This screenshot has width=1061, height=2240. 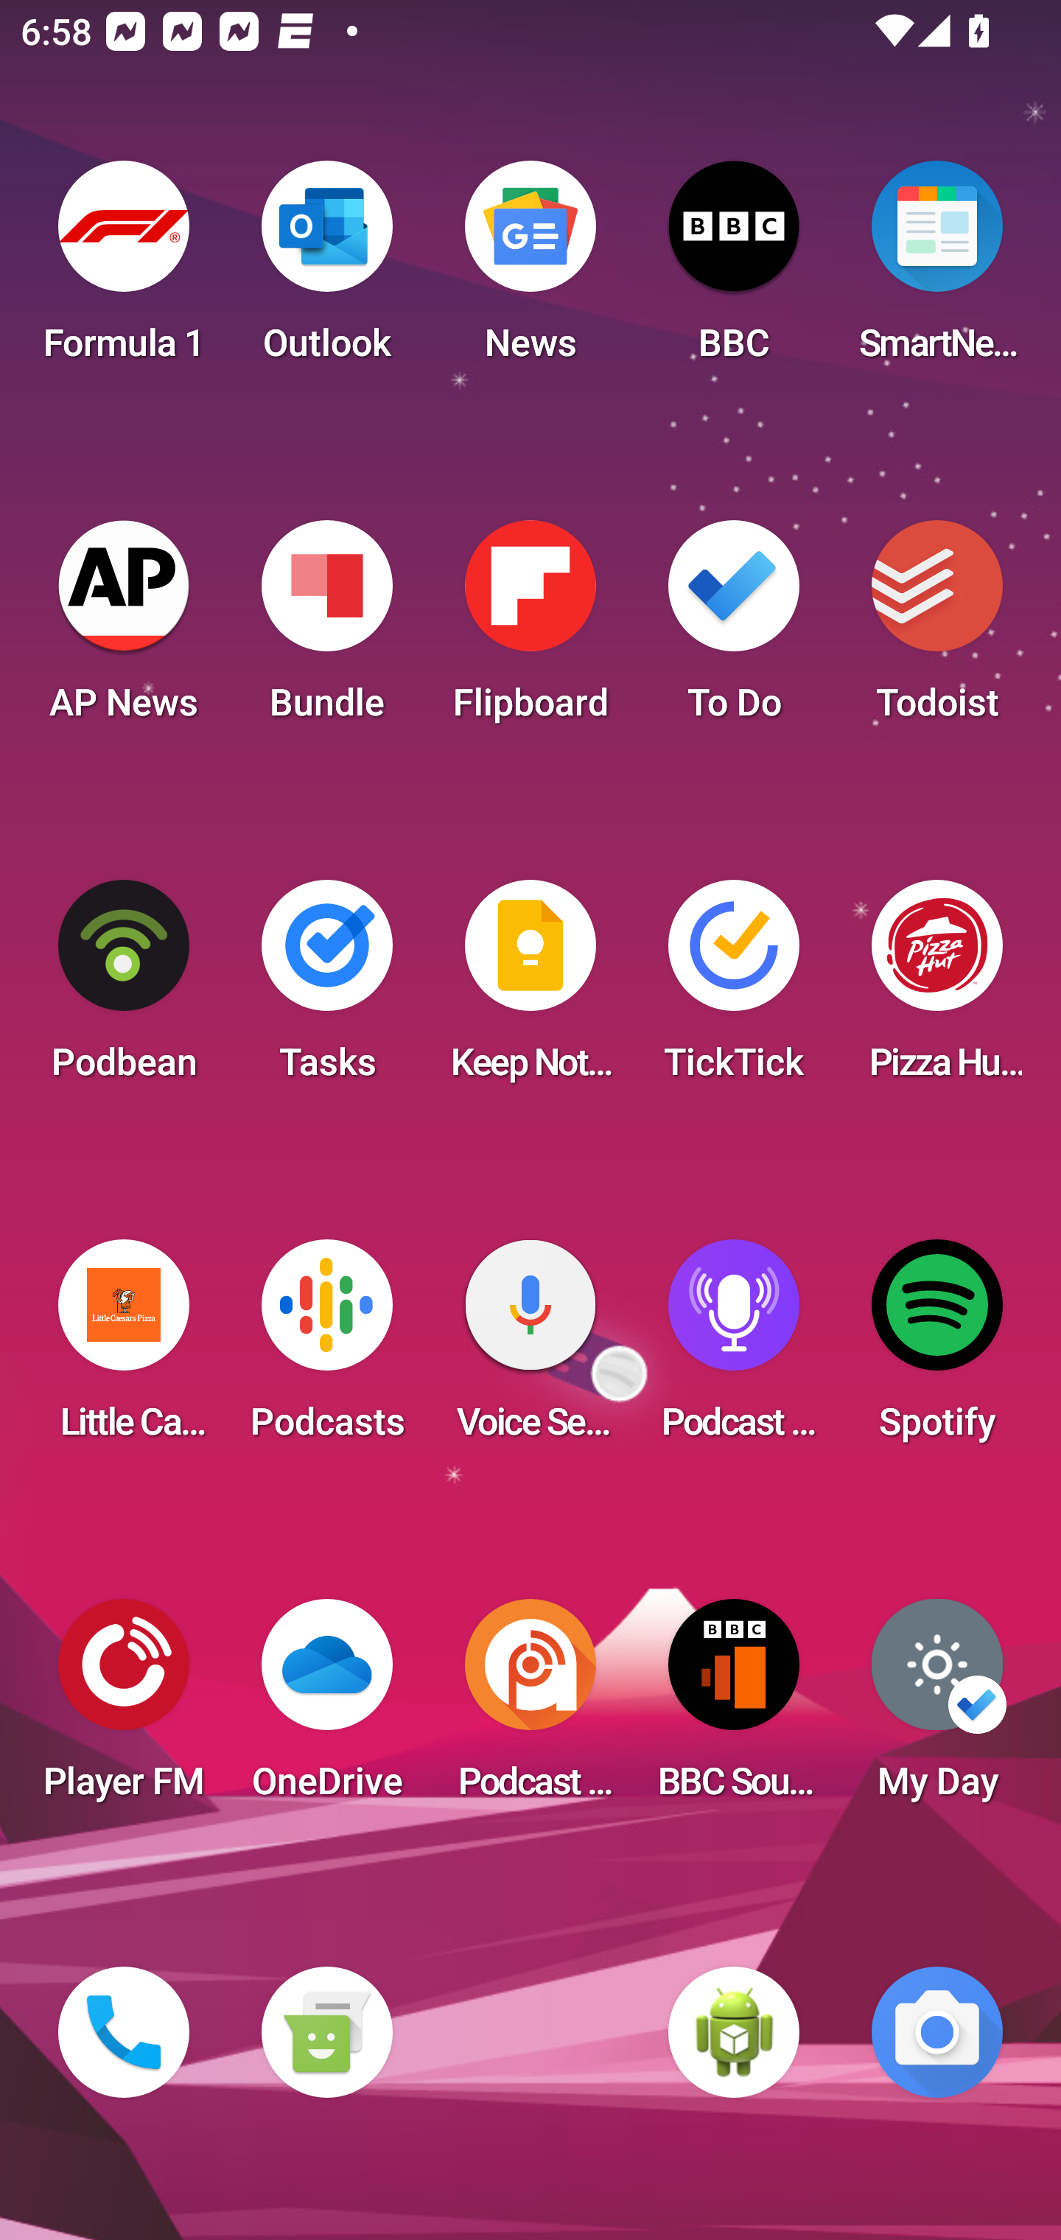 I want to click on AP News, so click(x=124, y=629).